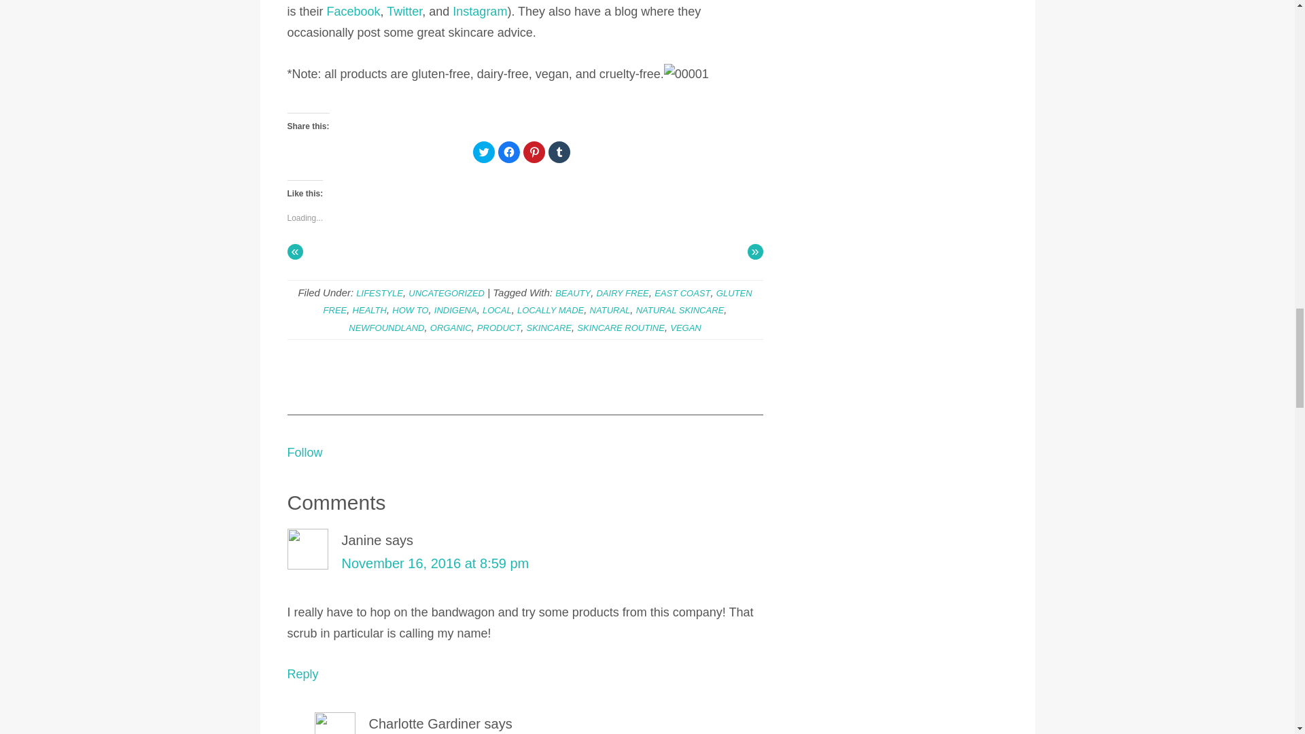  What do you see at coordinates (353, 11) in the screenshot?
I see `Facebook` at bounding box center [353, 11].